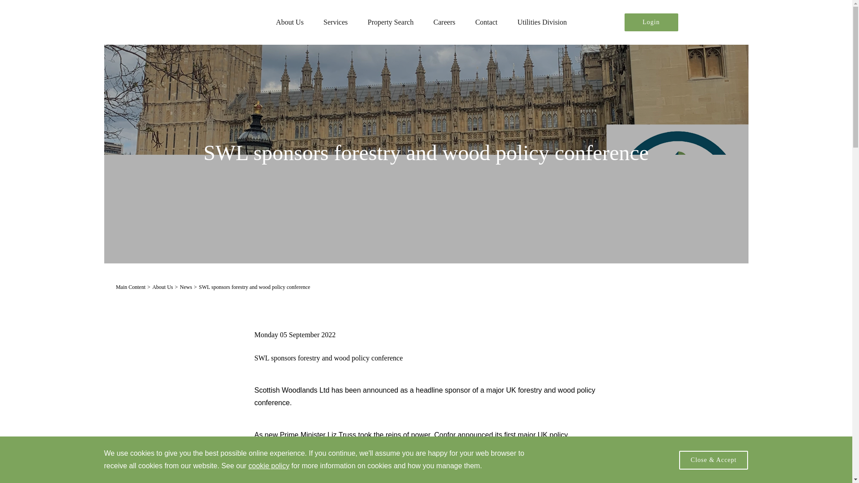  Describe the element at coordinates (183, 21) in the screenshot. I see `Scottish Woodlands` at that location.